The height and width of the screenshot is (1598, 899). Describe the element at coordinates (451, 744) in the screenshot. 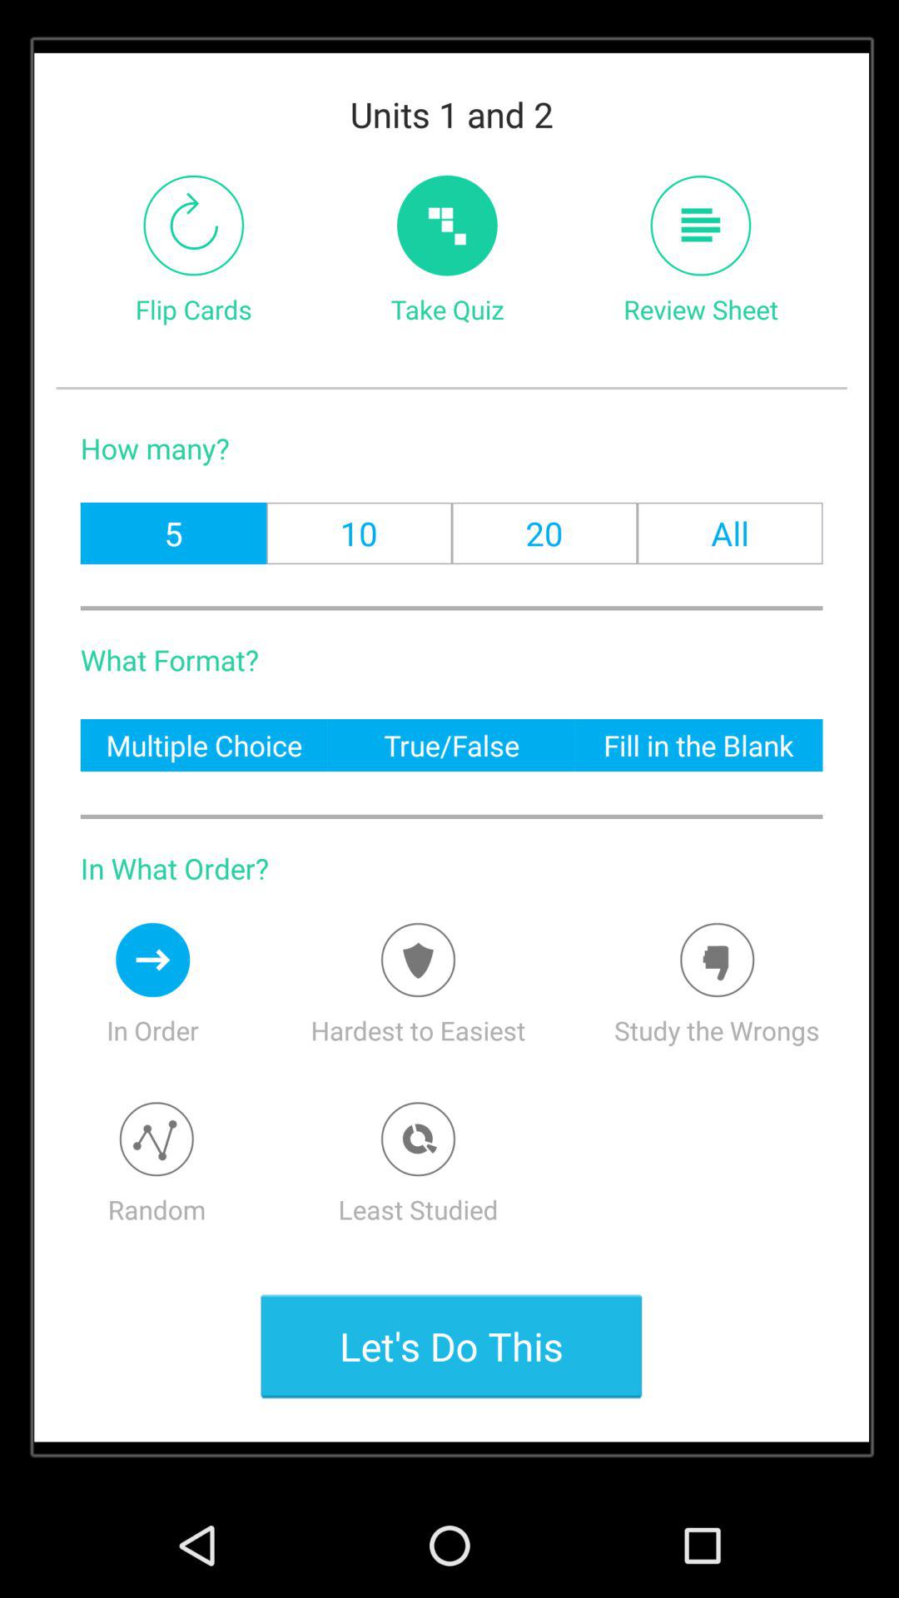

I see `press item to the right of the multiple choice` at that location.